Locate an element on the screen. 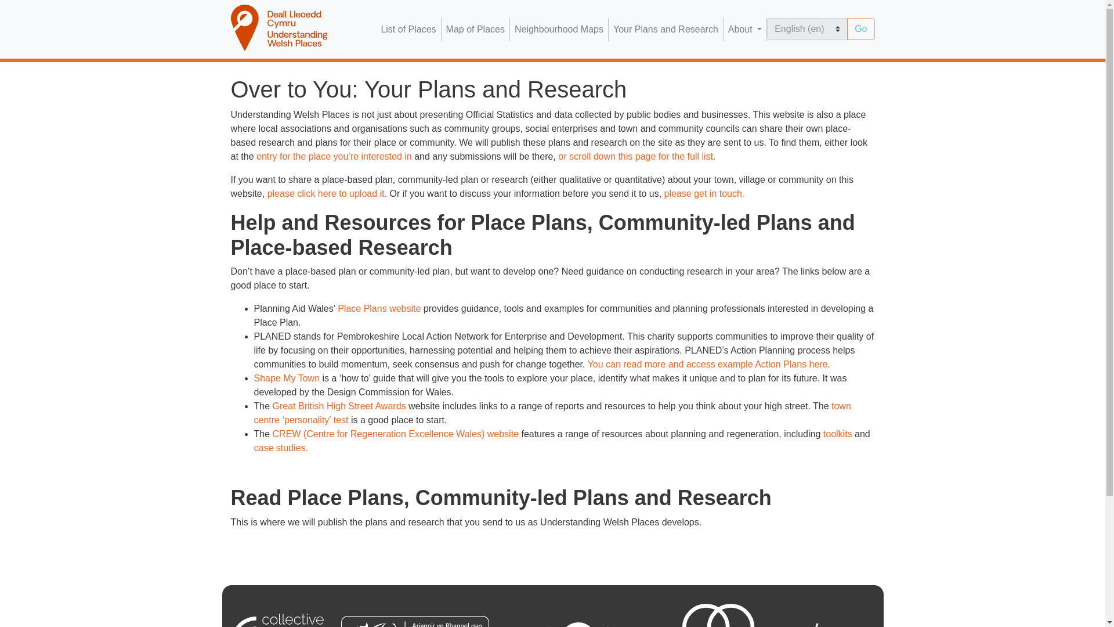 The height and width of the screenshot is (627, 1114). Map of Places is located at coordinates (475, 30).